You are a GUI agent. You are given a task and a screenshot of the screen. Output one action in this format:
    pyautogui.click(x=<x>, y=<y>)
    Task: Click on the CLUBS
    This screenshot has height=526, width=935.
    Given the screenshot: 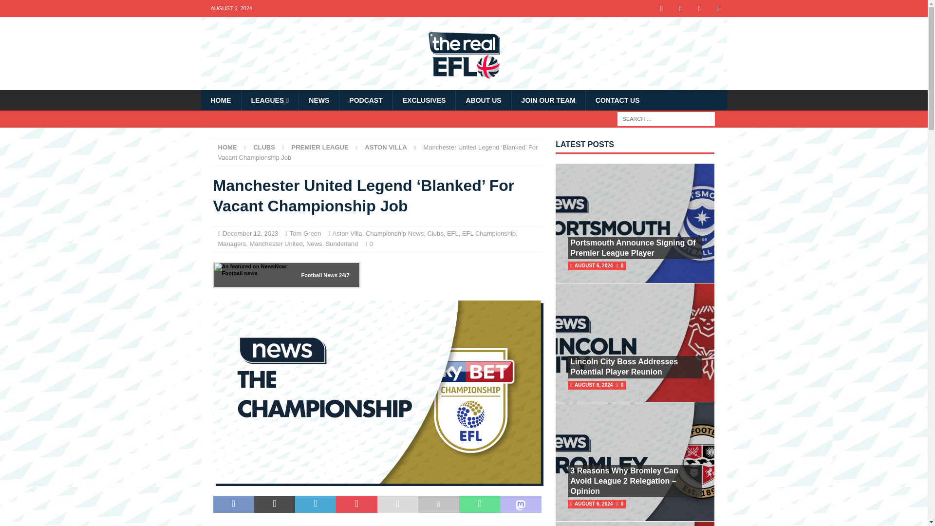 What is the action you would take?
    pyautogui.click(x=264, y=147)
    